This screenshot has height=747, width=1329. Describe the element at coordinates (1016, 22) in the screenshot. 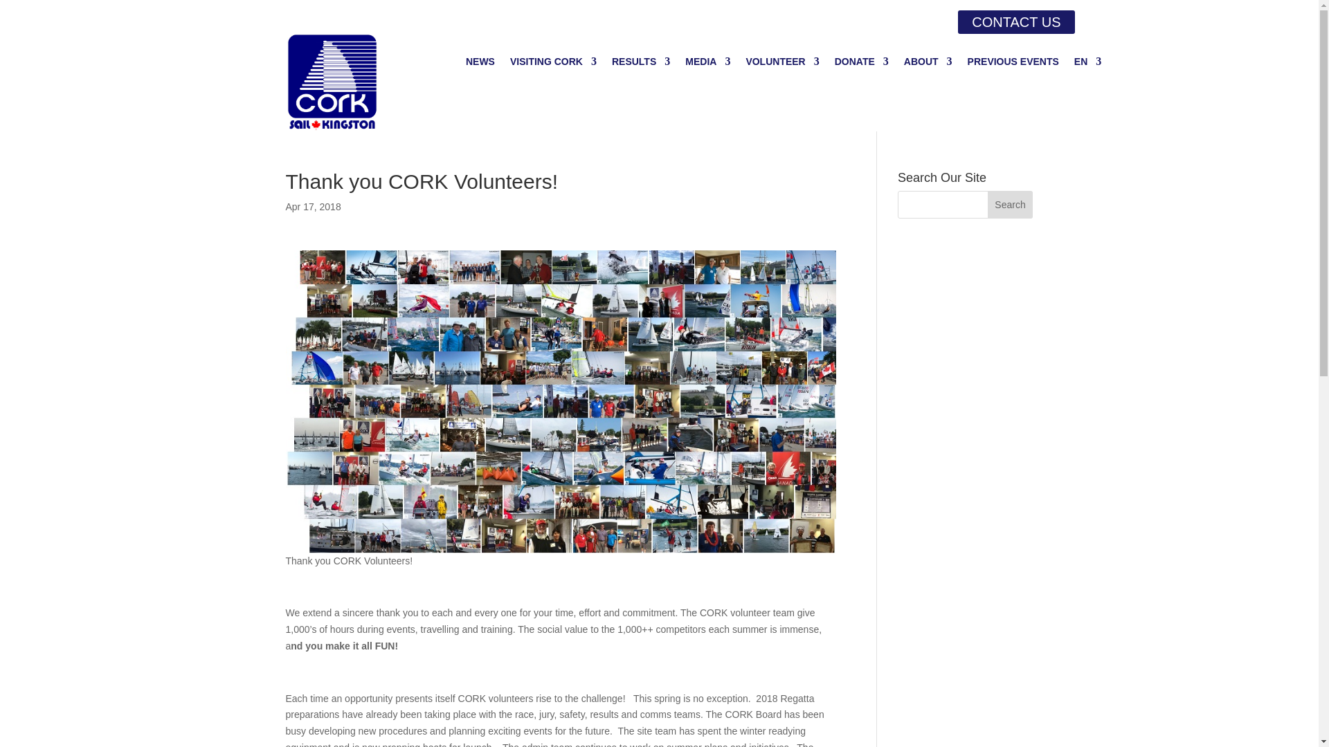

I see `CONTACT US` at that location.